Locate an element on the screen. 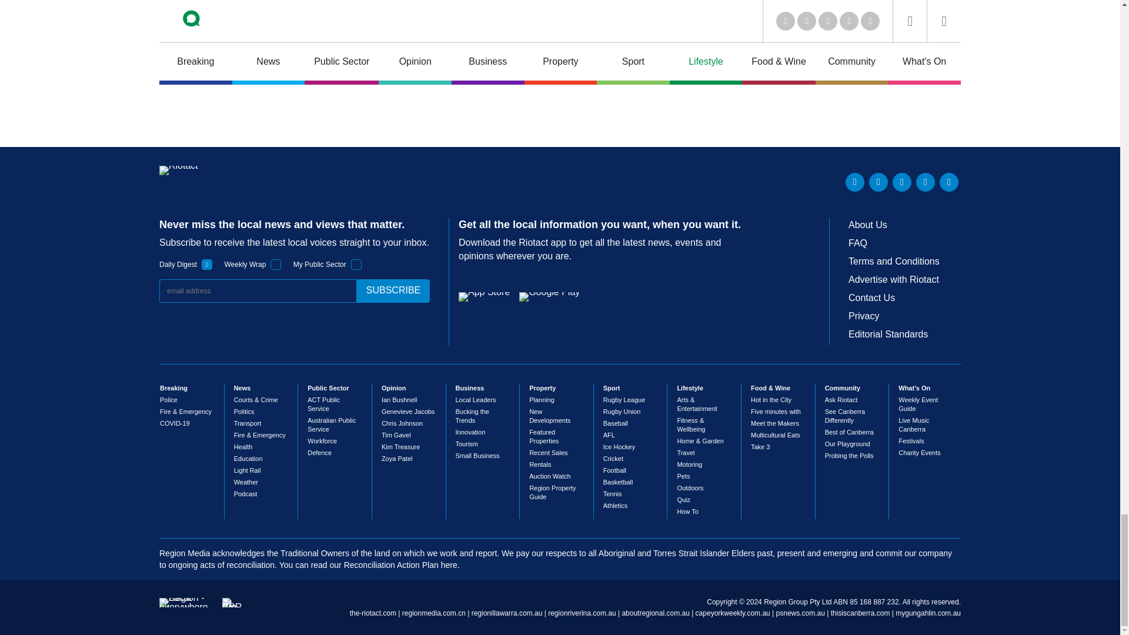  1 is located at coordinates (207, 265).